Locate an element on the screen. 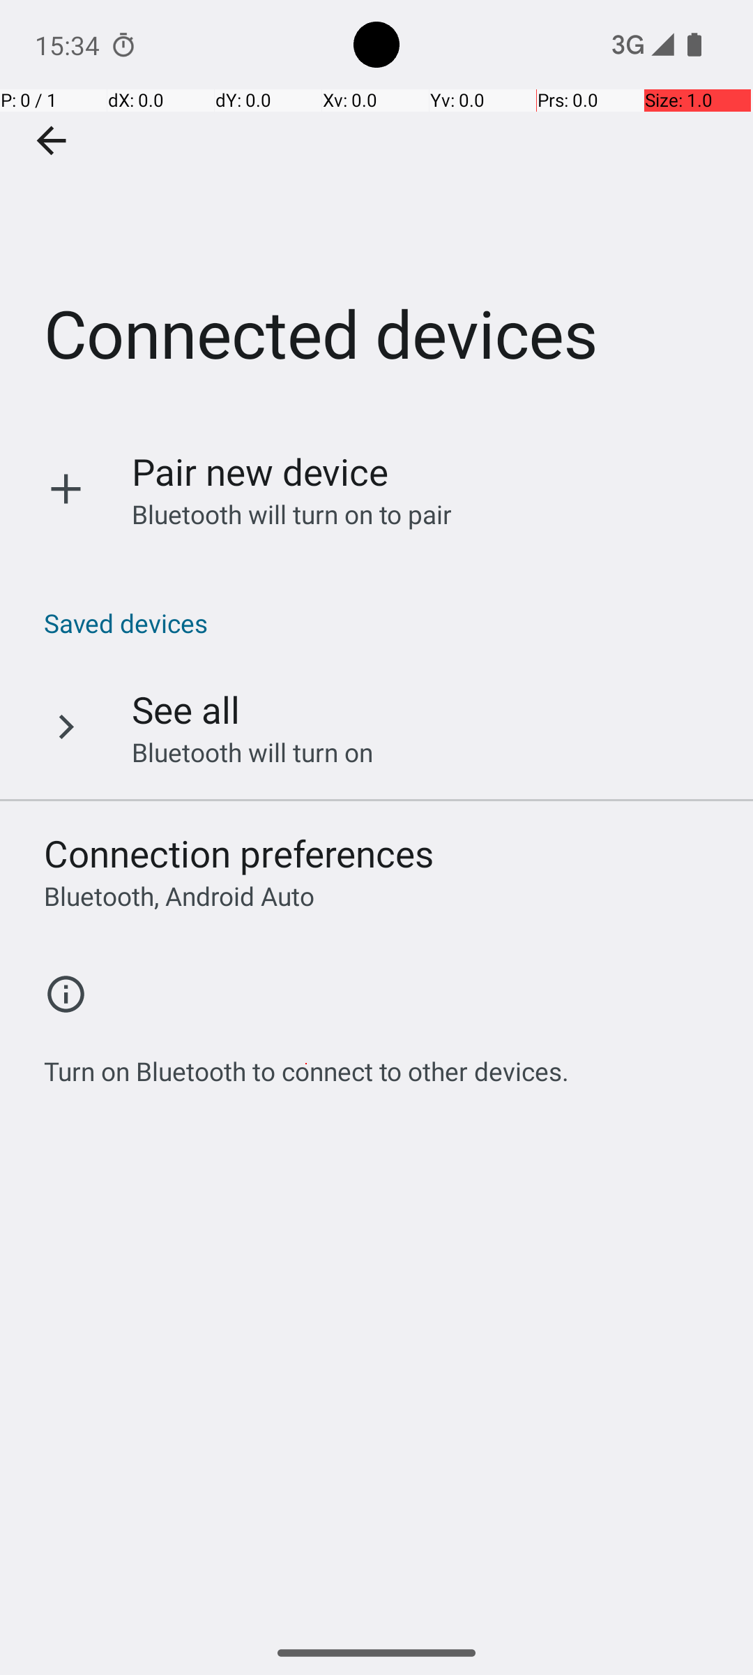 The image size is (753, 1675). Bluetooth will turn on is located at coordinates (252, 752).